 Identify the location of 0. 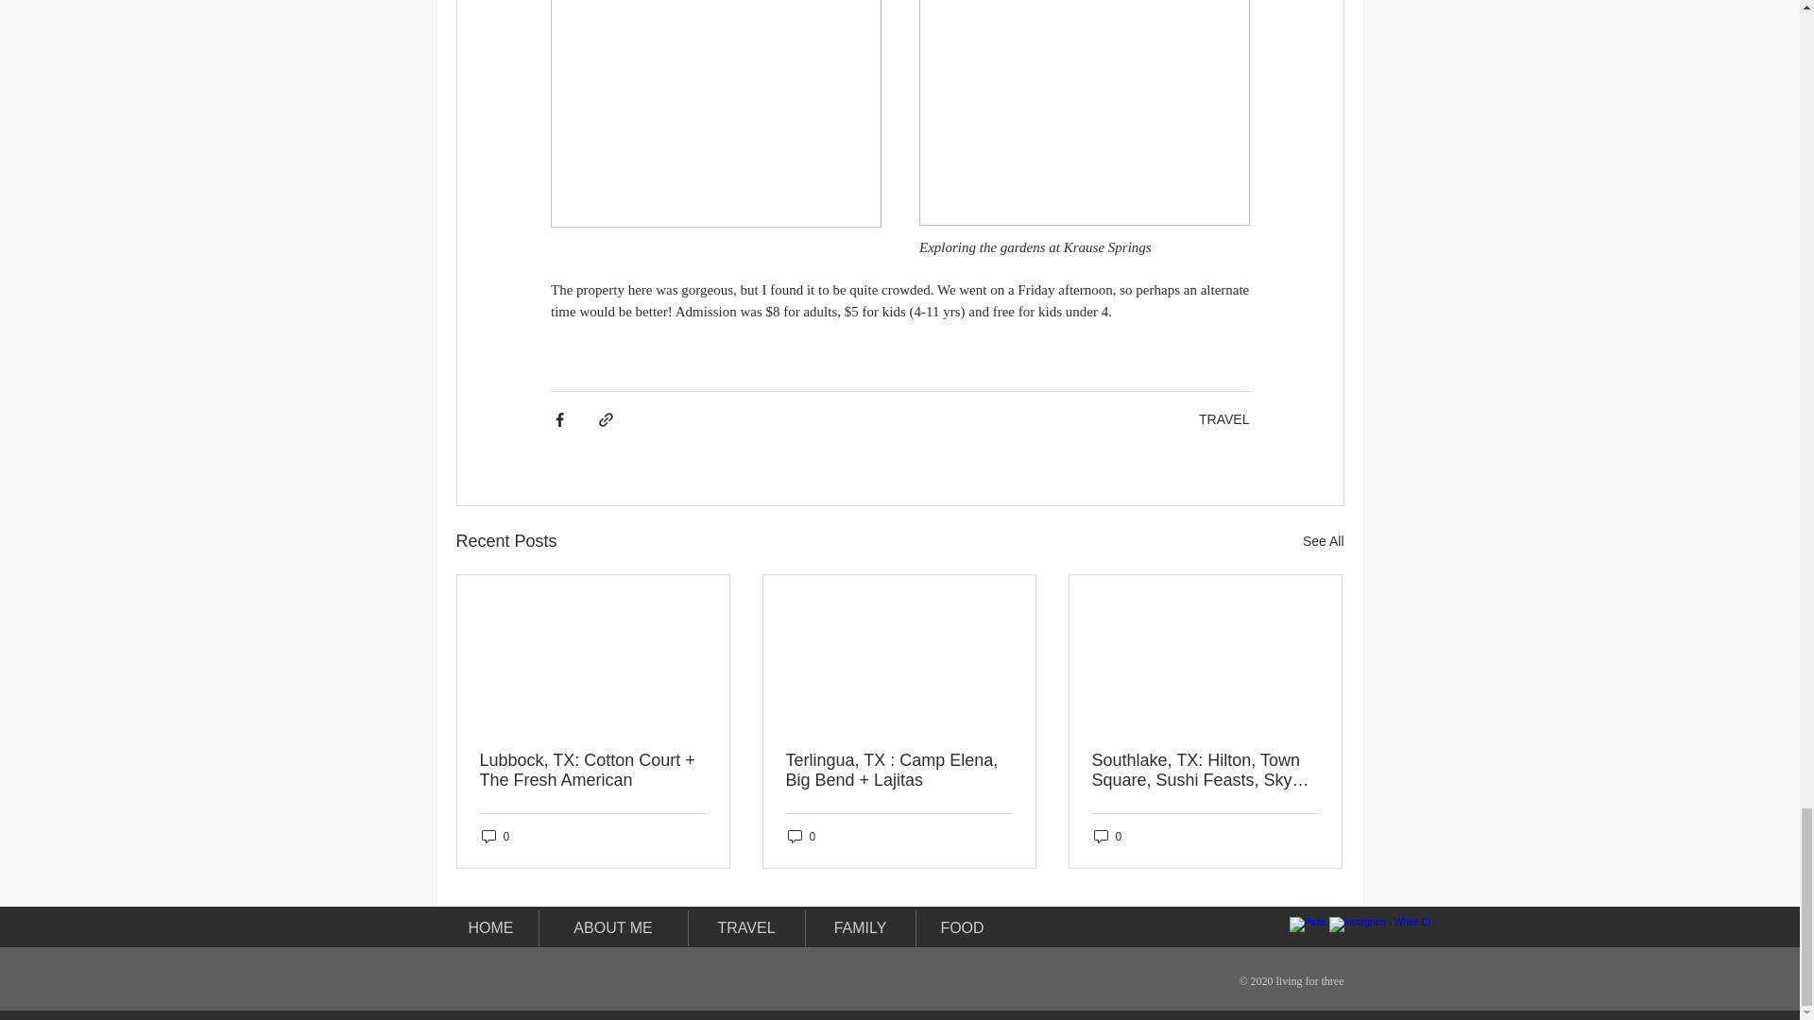
(495, 836).